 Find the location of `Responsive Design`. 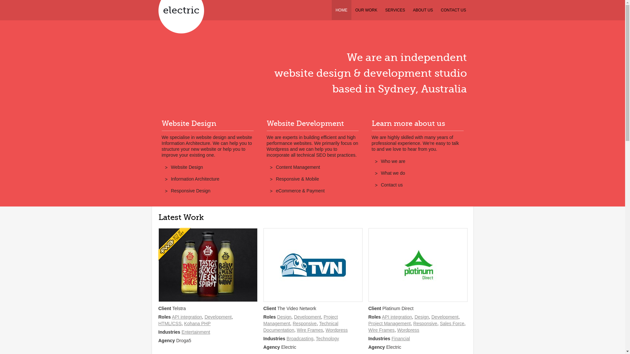

Responsive Design is located at coordinates (191, 191).